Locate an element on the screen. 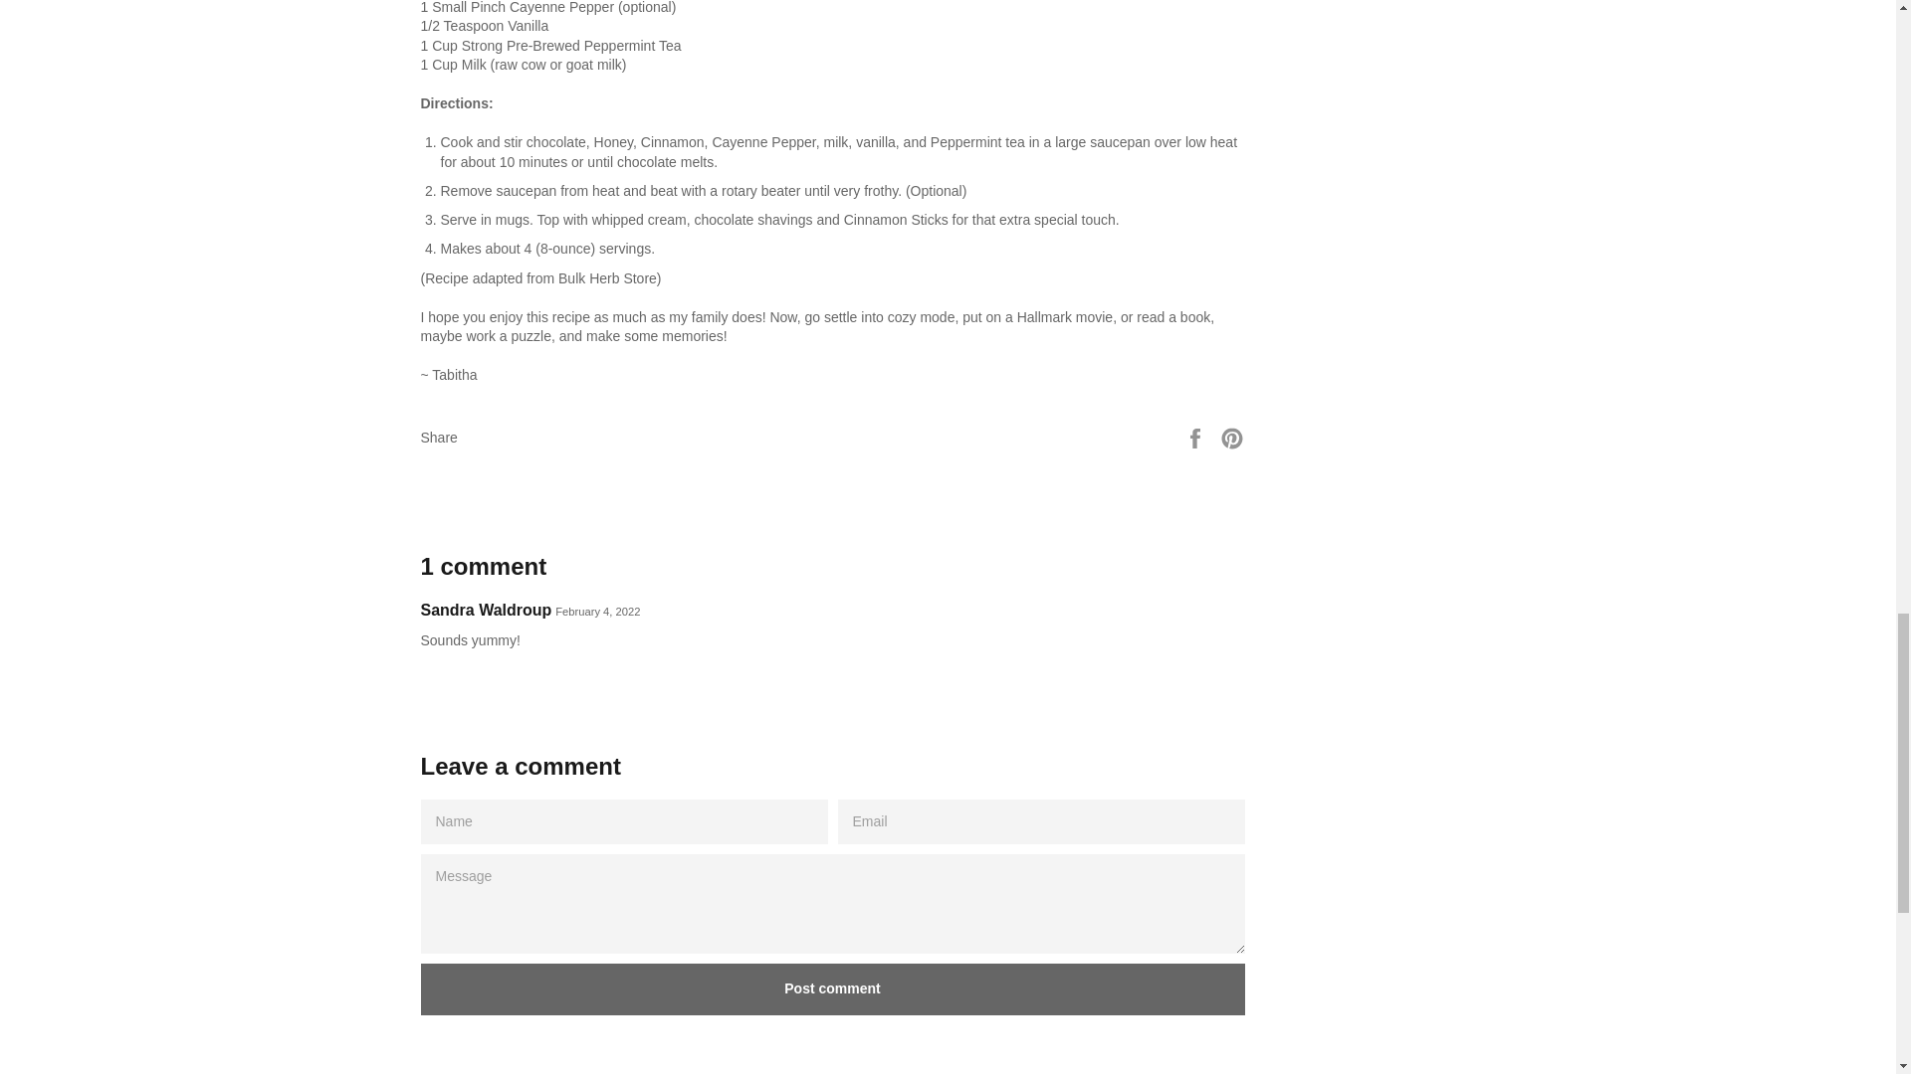  Share on Facebook is located at coordinates (1196, 436).